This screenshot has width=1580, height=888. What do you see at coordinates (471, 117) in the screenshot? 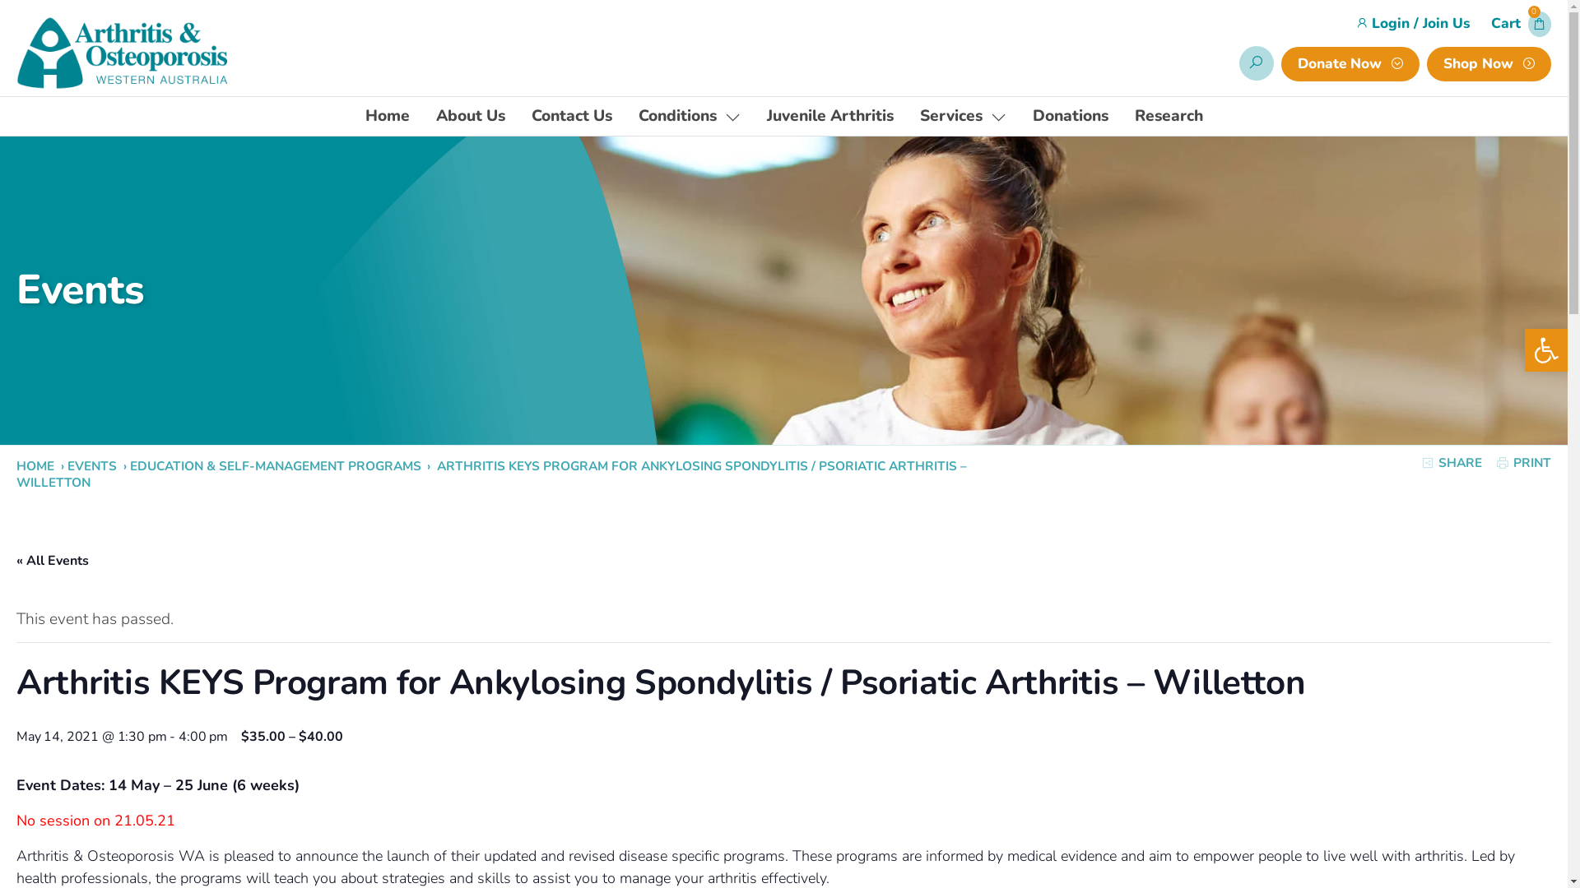
I see `About Us` at bounding box center [471, 117].